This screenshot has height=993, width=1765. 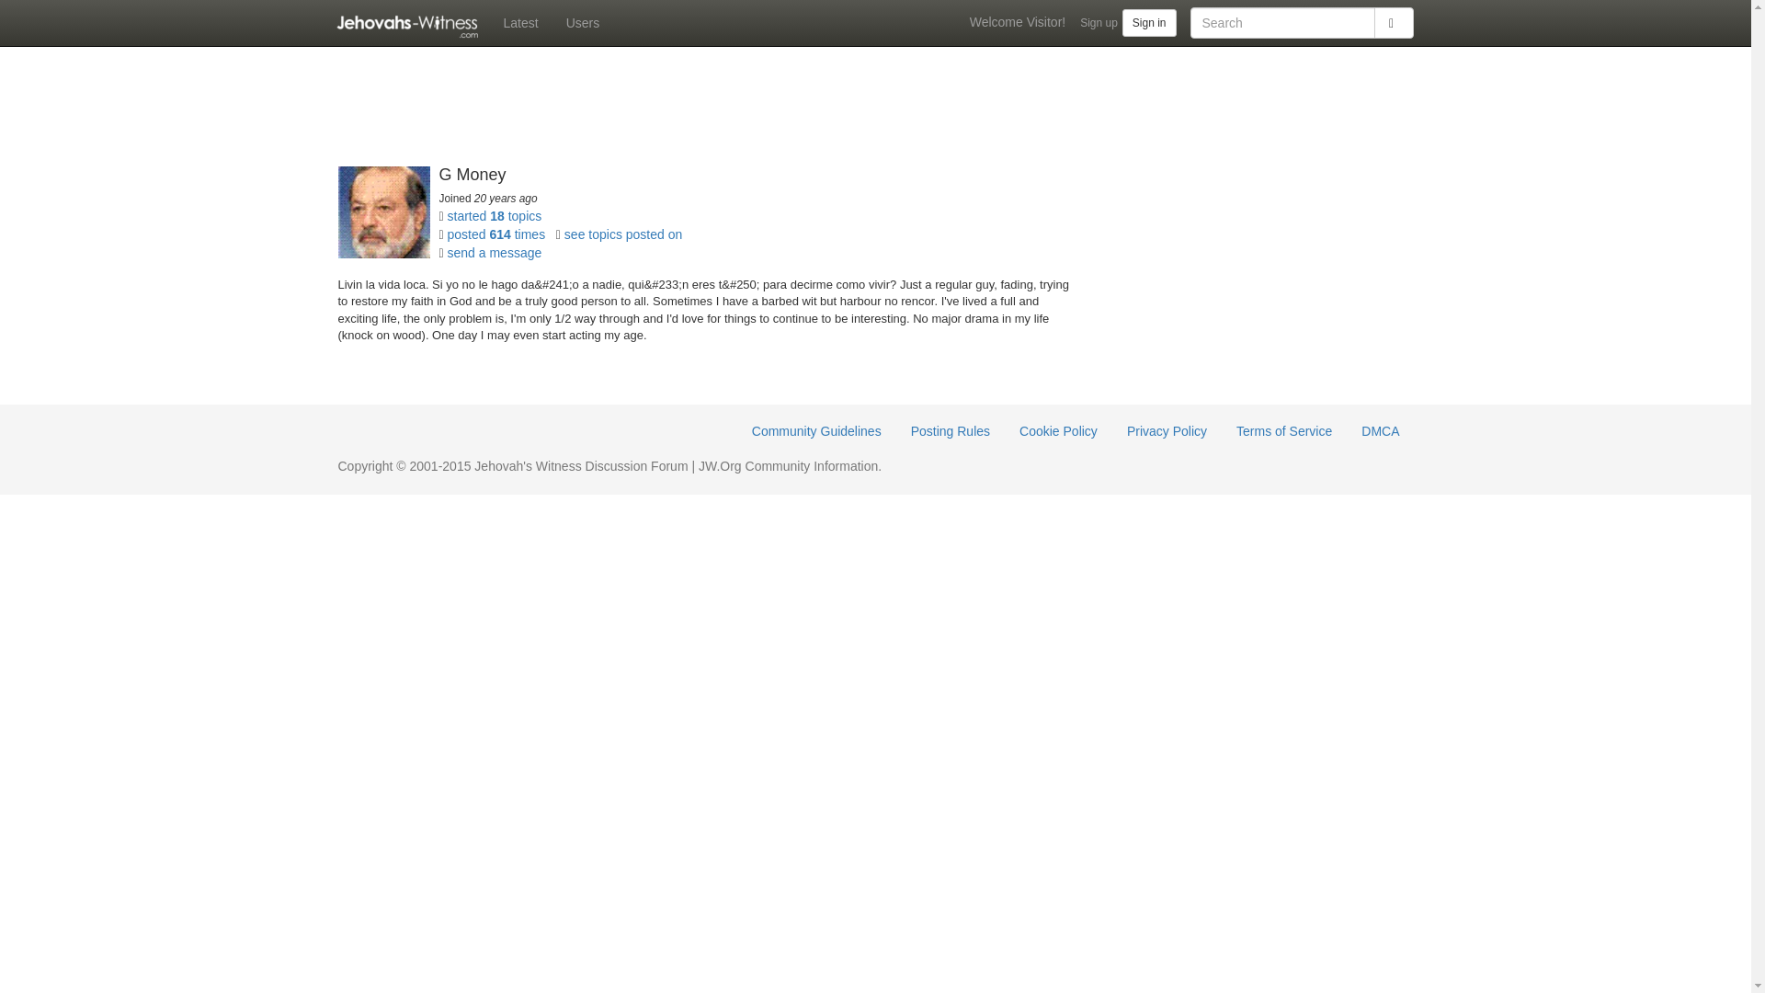 What do you see at coordinates (583, 22) in the screenshot?
I see `Users` at bounding box center [583, 22].